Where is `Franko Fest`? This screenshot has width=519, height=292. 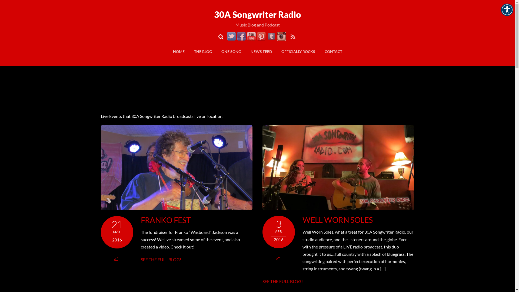 Franko Fest is located at coordinates (176, 168).